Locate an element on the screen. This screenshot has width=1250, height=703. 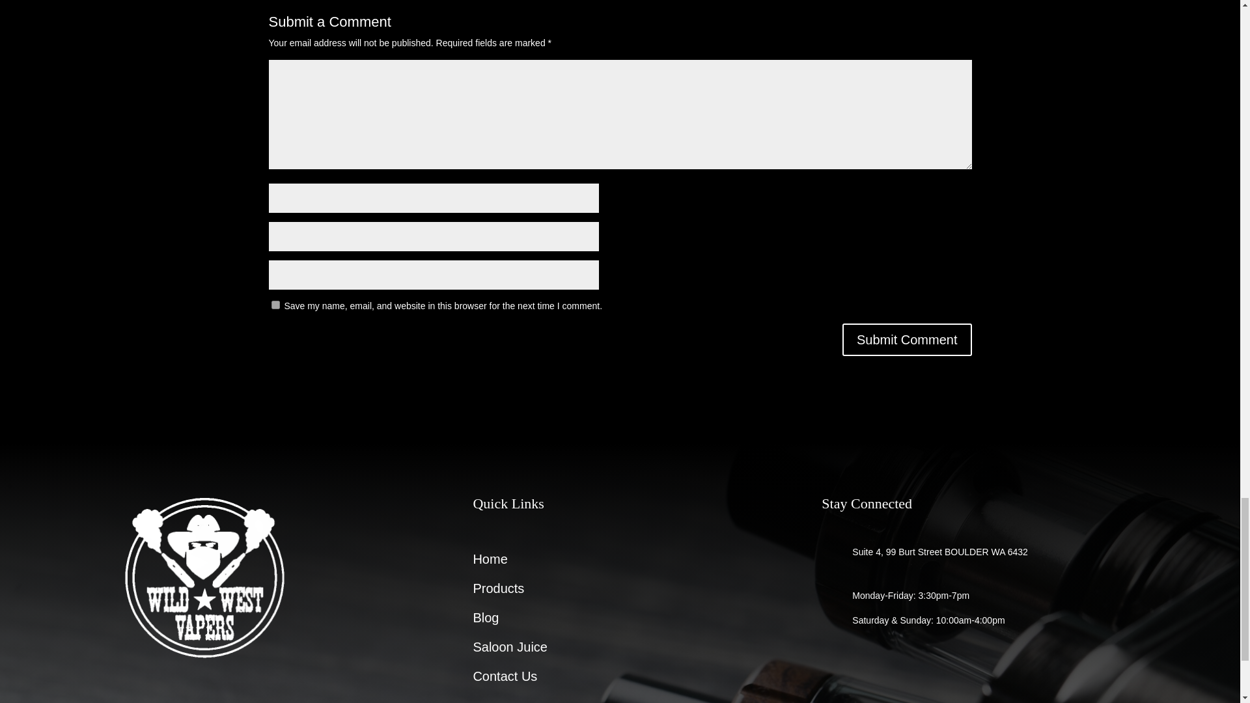
Contact Us is located at coordinates (505, 678).